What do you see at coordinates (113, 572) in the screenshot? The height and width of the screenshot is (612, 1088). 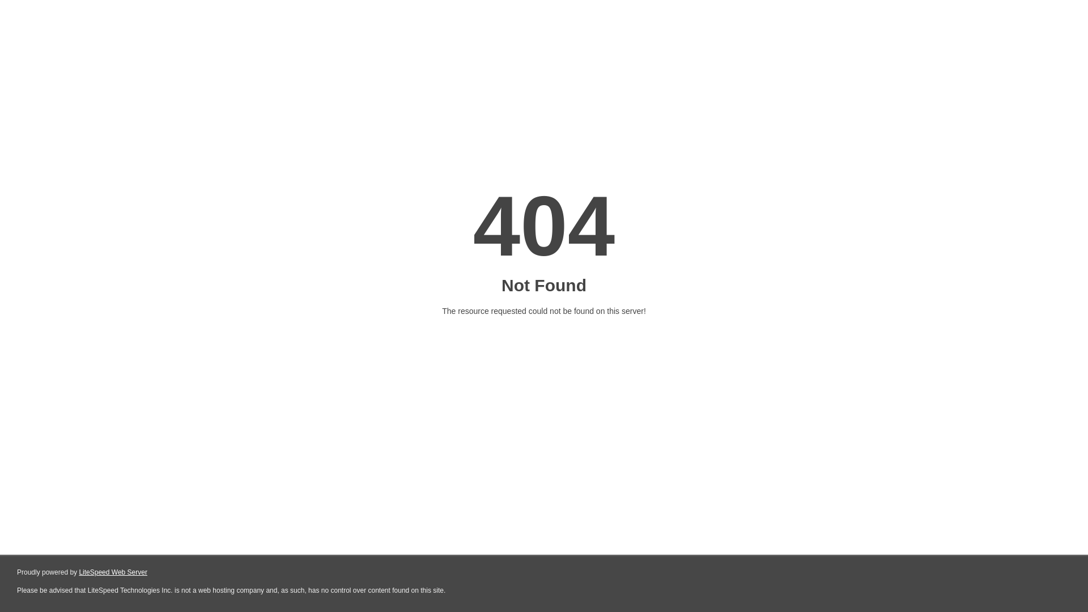 I see `LiteSpeed Web Server` at bounding box center [113, 572].